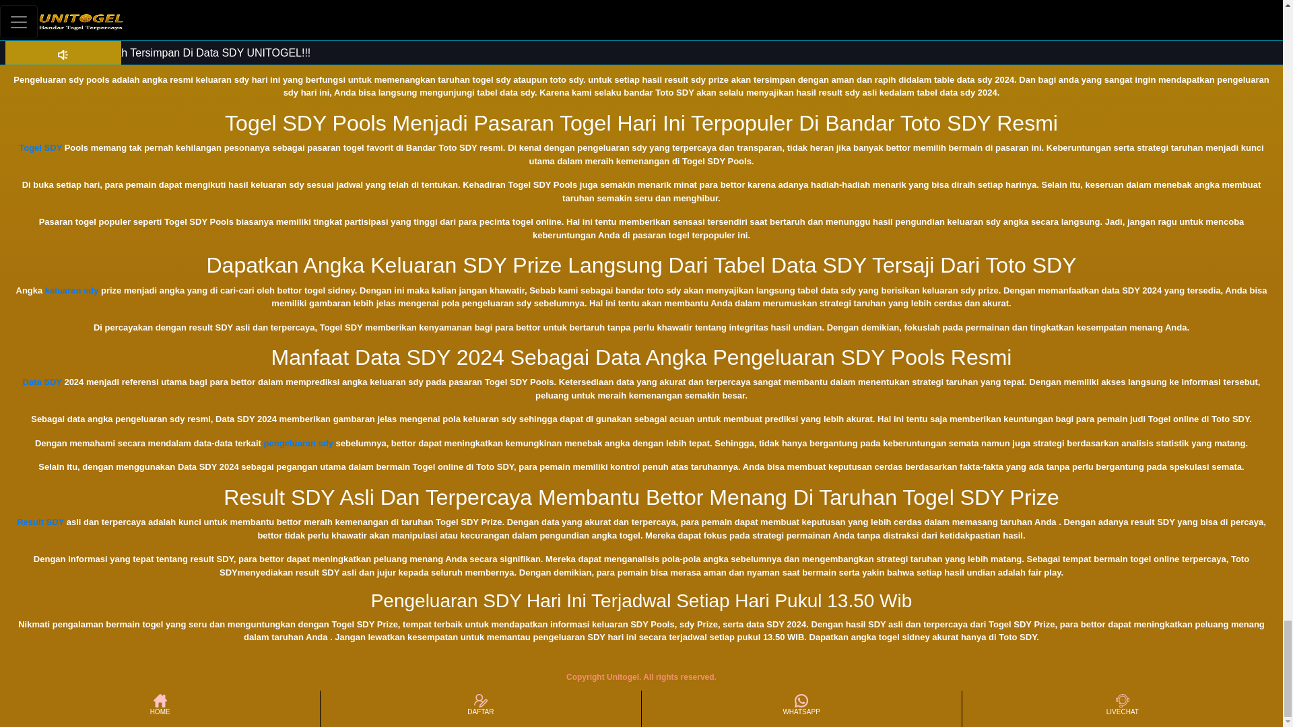  I want to click on keluaran sdy, so click(72, 290).